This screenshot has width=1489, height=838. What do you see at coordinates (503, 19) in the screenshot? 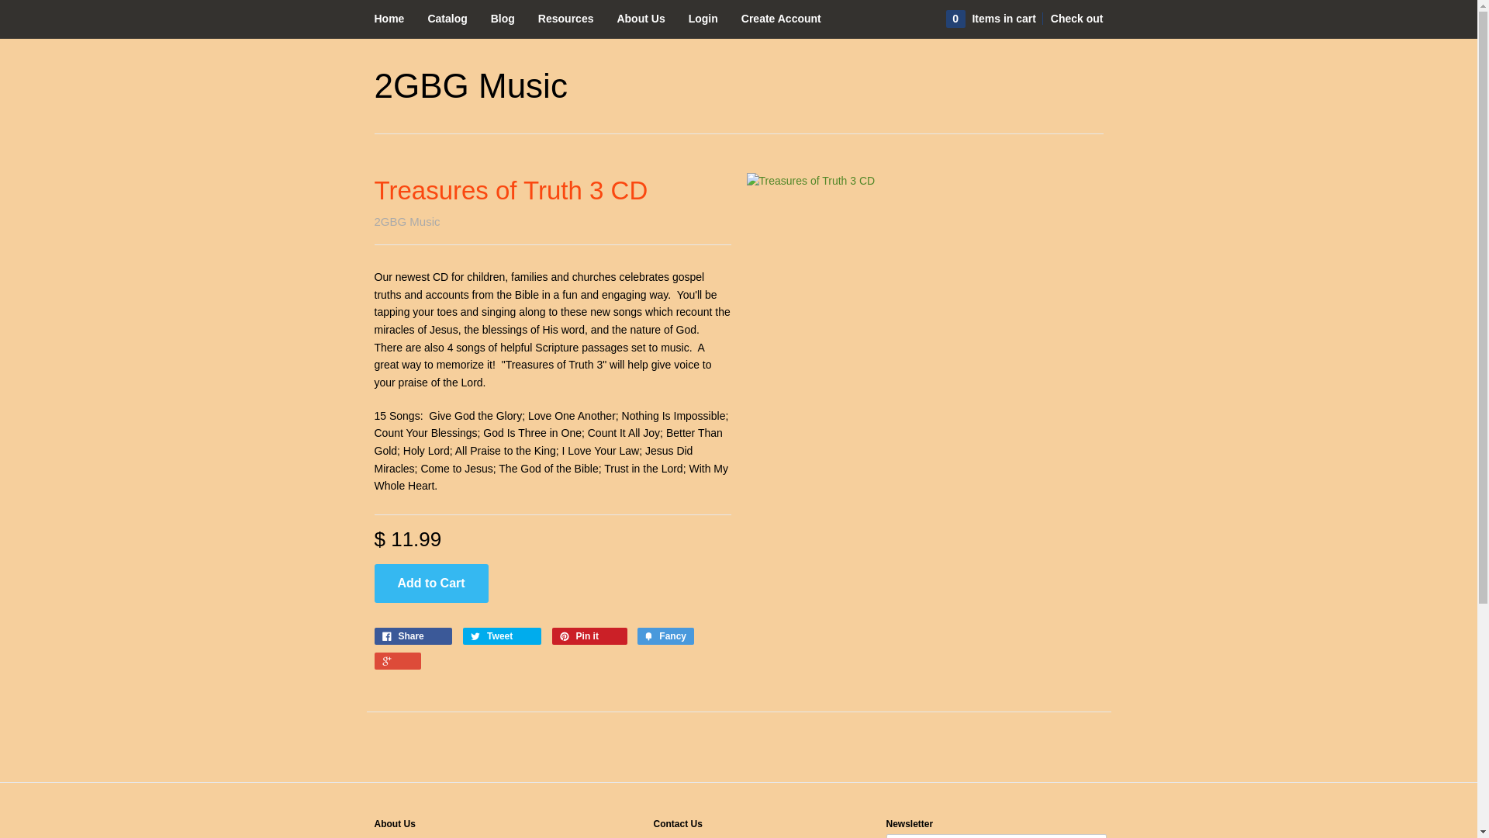
I see `Blog` at bounding box center [503, 19].